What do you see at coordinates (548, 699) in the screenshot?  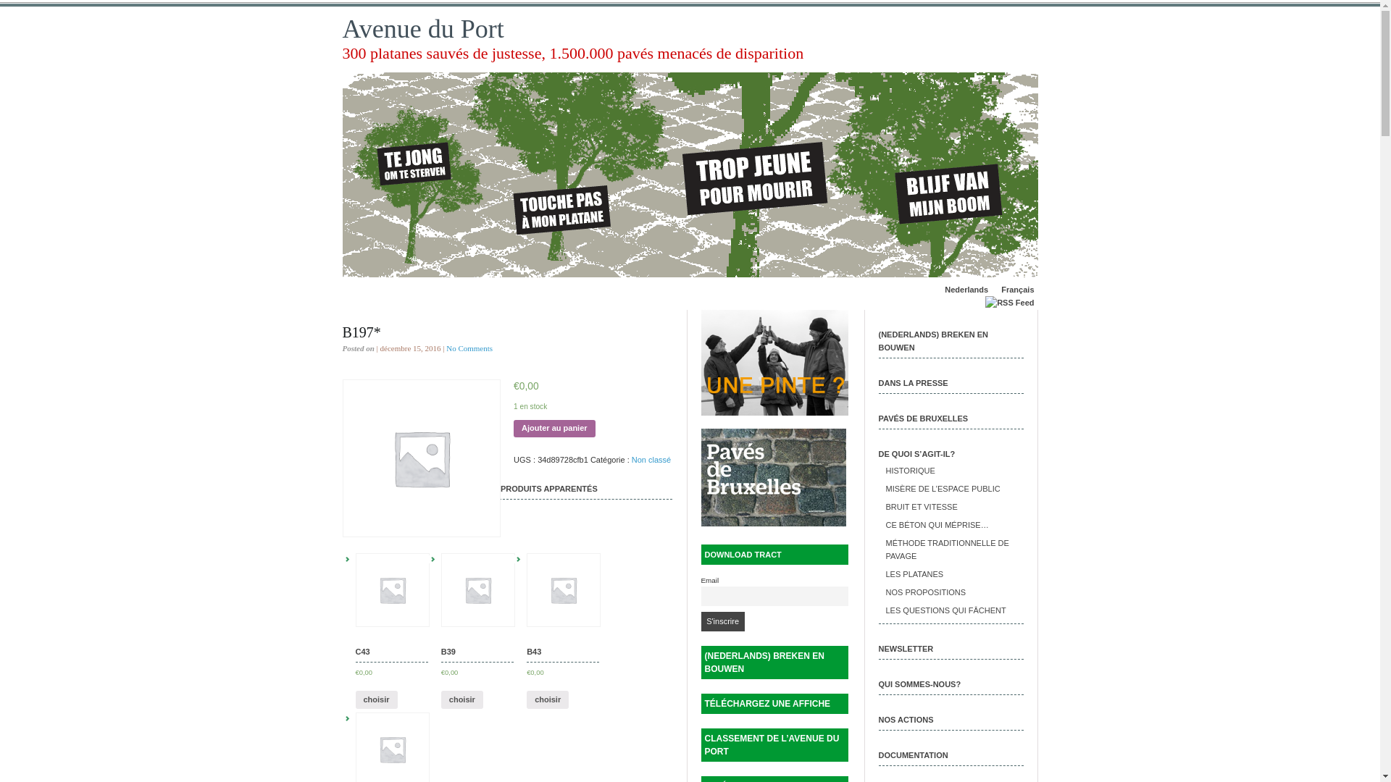 I see `choisir` at bounding box center [548, 699].